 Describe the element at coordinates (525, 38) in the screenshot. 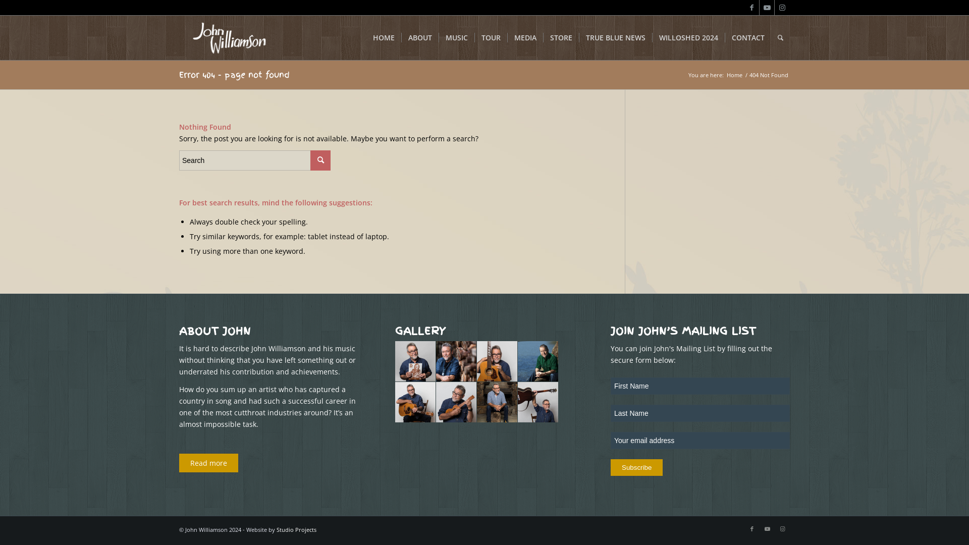

I see `MEDIA` at that location.